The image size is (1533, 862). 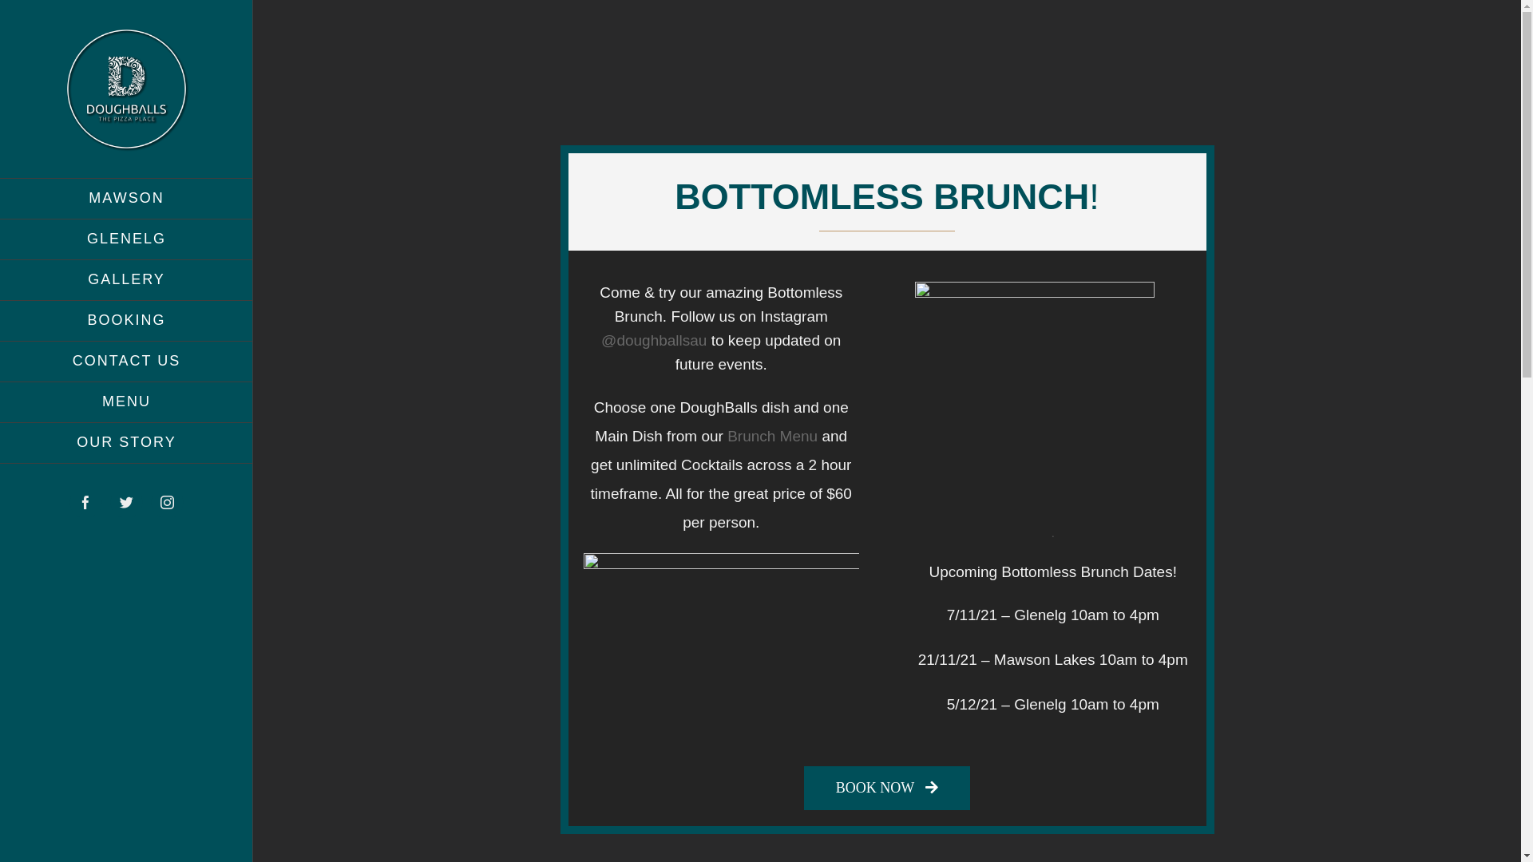 What do you see at coordinates (722, 645) in the screenshot?
I see `Doughballs-Mawson-Lakes-Photos-(20-of-204)` at bounding box center [722, 645].